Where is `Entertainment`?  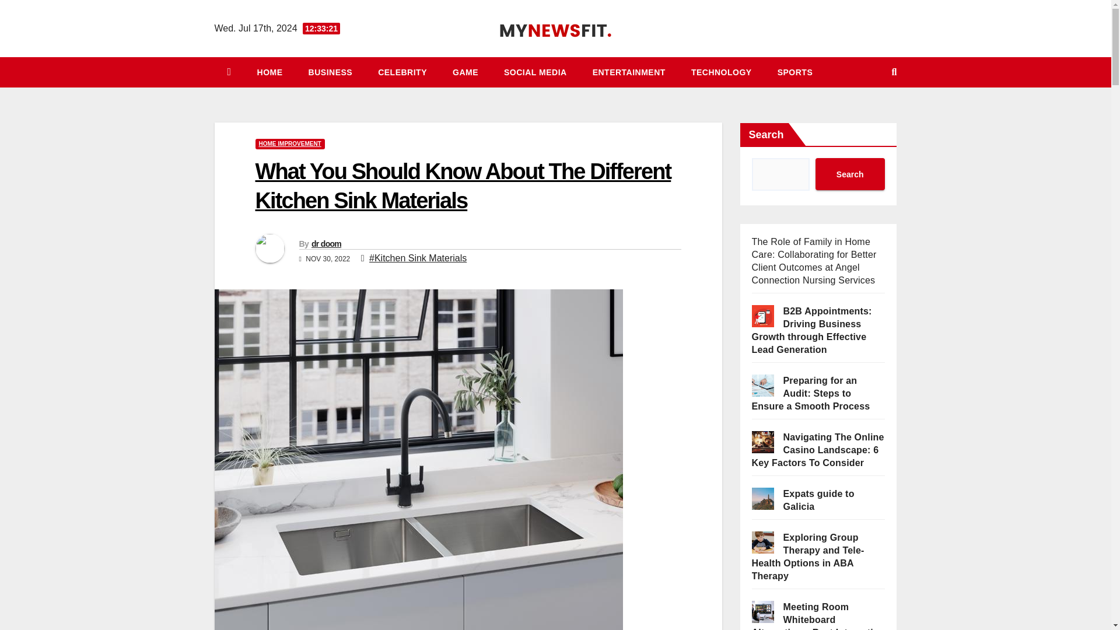
Entertainment is located at coordinates (629, 72).